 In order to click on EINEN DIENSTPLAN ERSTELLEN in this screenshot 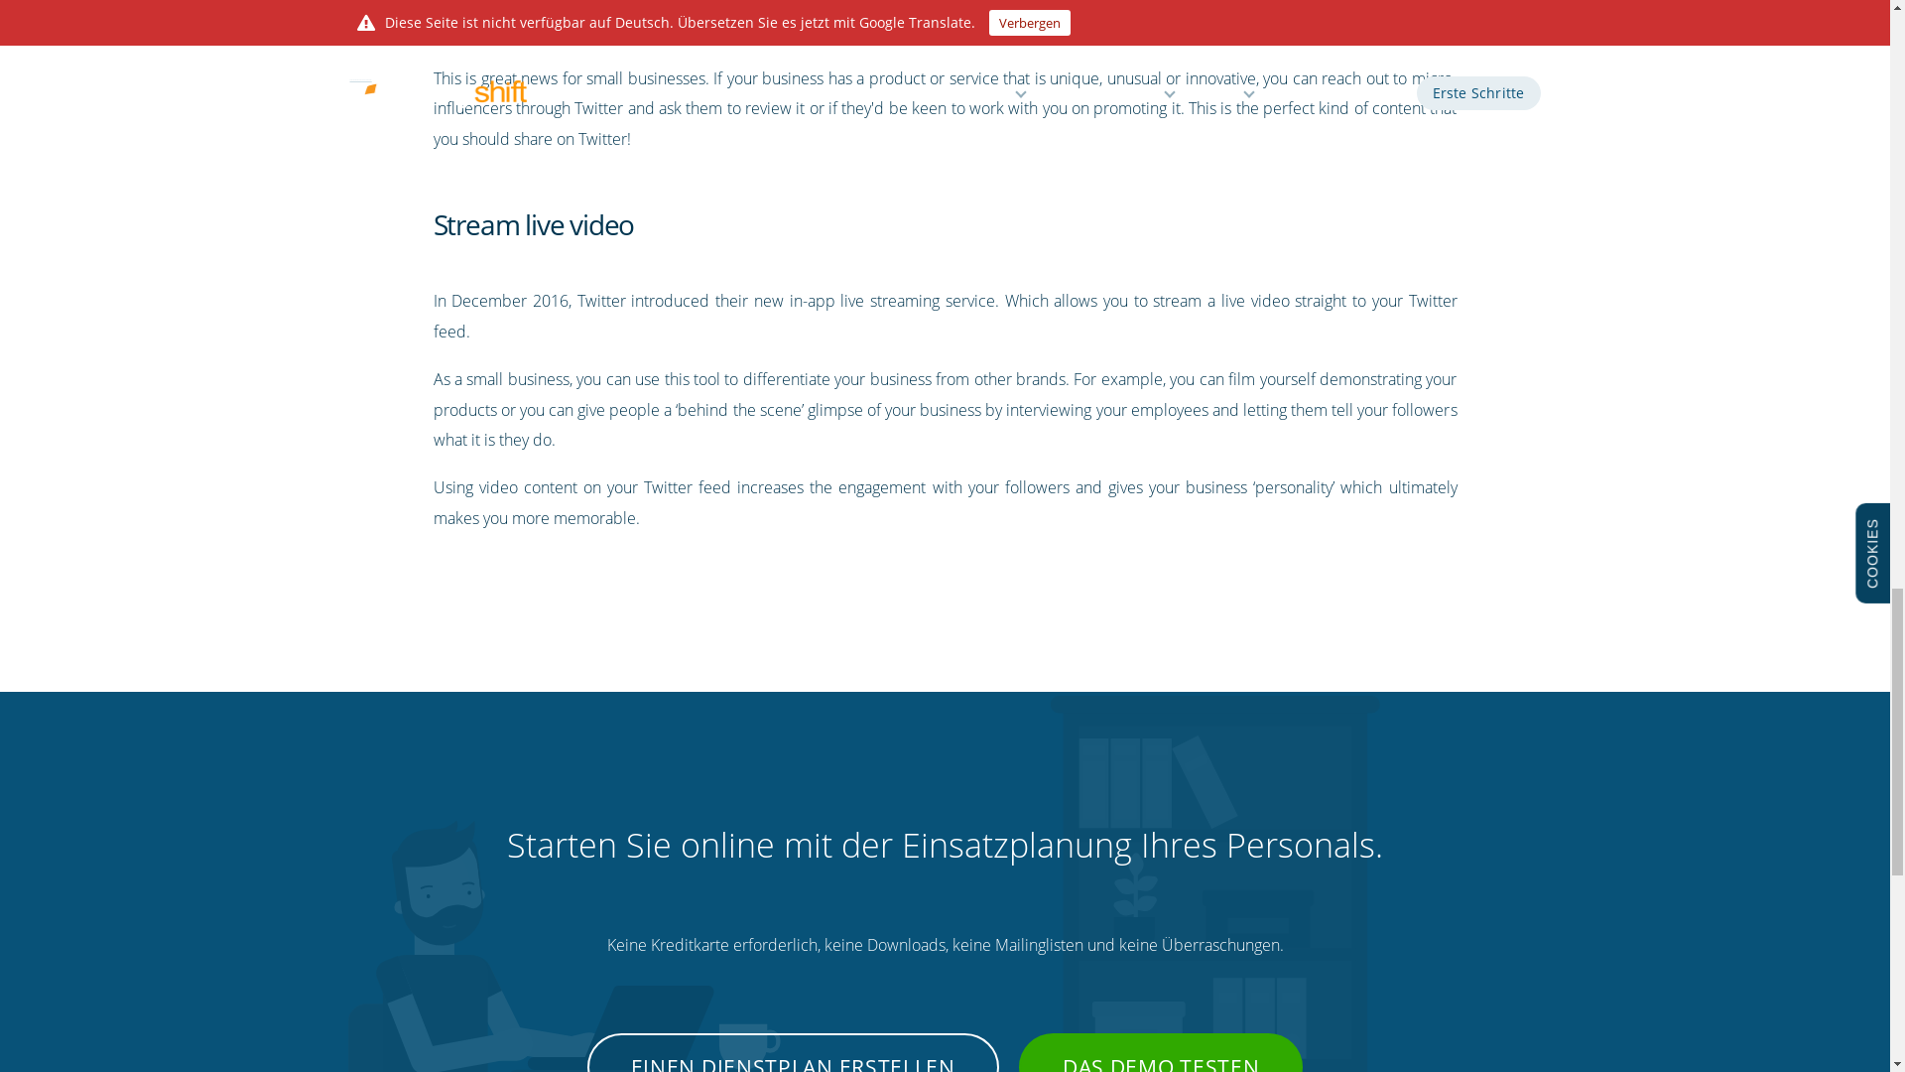, I will do `click(792, 1052)`.